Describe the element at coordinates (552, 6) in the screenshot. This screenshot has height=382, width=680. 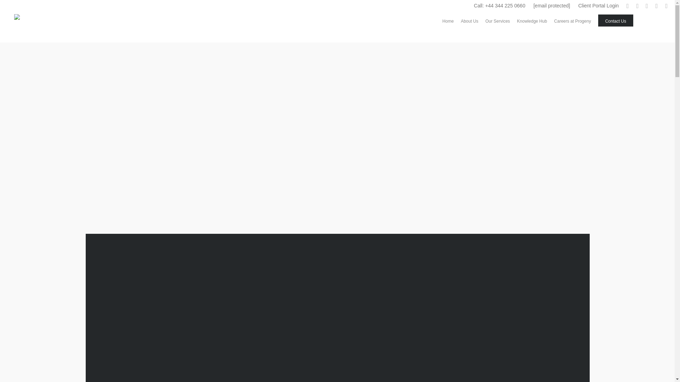
I see `Email Progeny now` at that location.